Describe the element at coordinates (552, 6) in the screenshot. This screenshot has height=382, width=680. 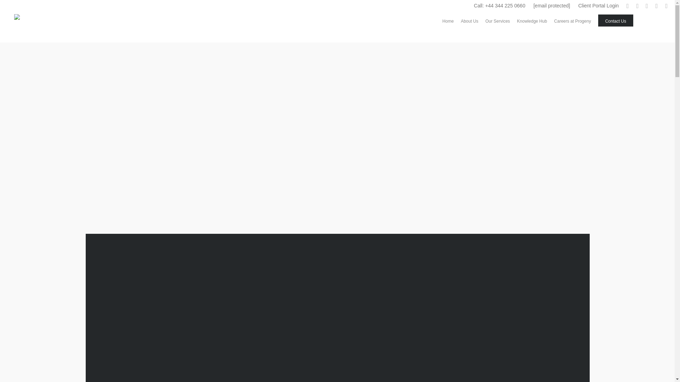
I see `Email Progeny now` at that location.